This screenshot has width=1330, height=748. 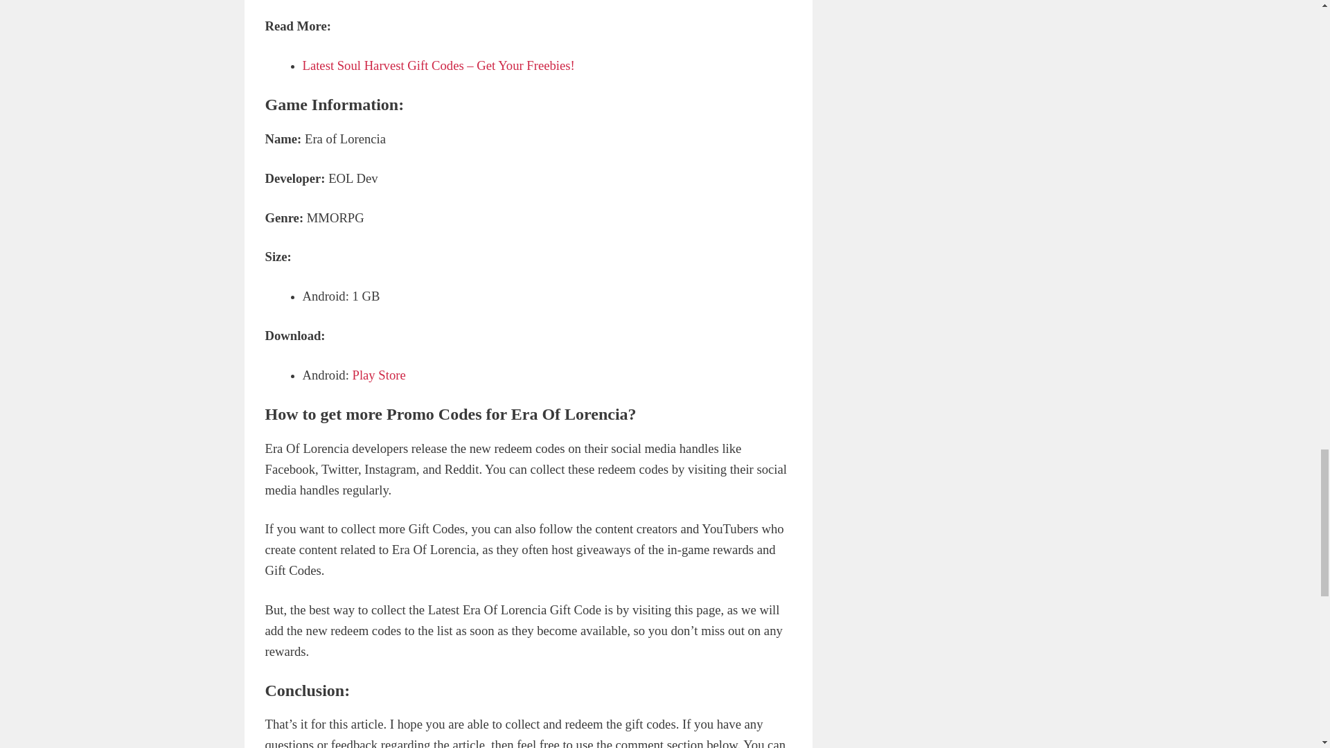 I want to click on Play Store, so click(x=378, y=375).